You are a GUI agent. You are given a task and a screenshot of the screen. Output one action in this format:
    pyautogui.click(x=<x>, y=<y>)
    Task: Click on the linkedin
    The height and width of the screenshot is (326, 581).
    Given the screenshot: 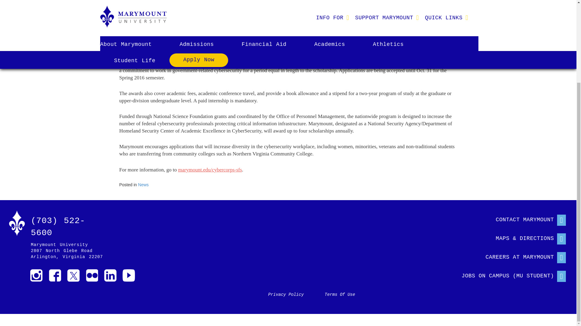 What is the action you would take?
    pyautogui.click(x=110, y=275)
    